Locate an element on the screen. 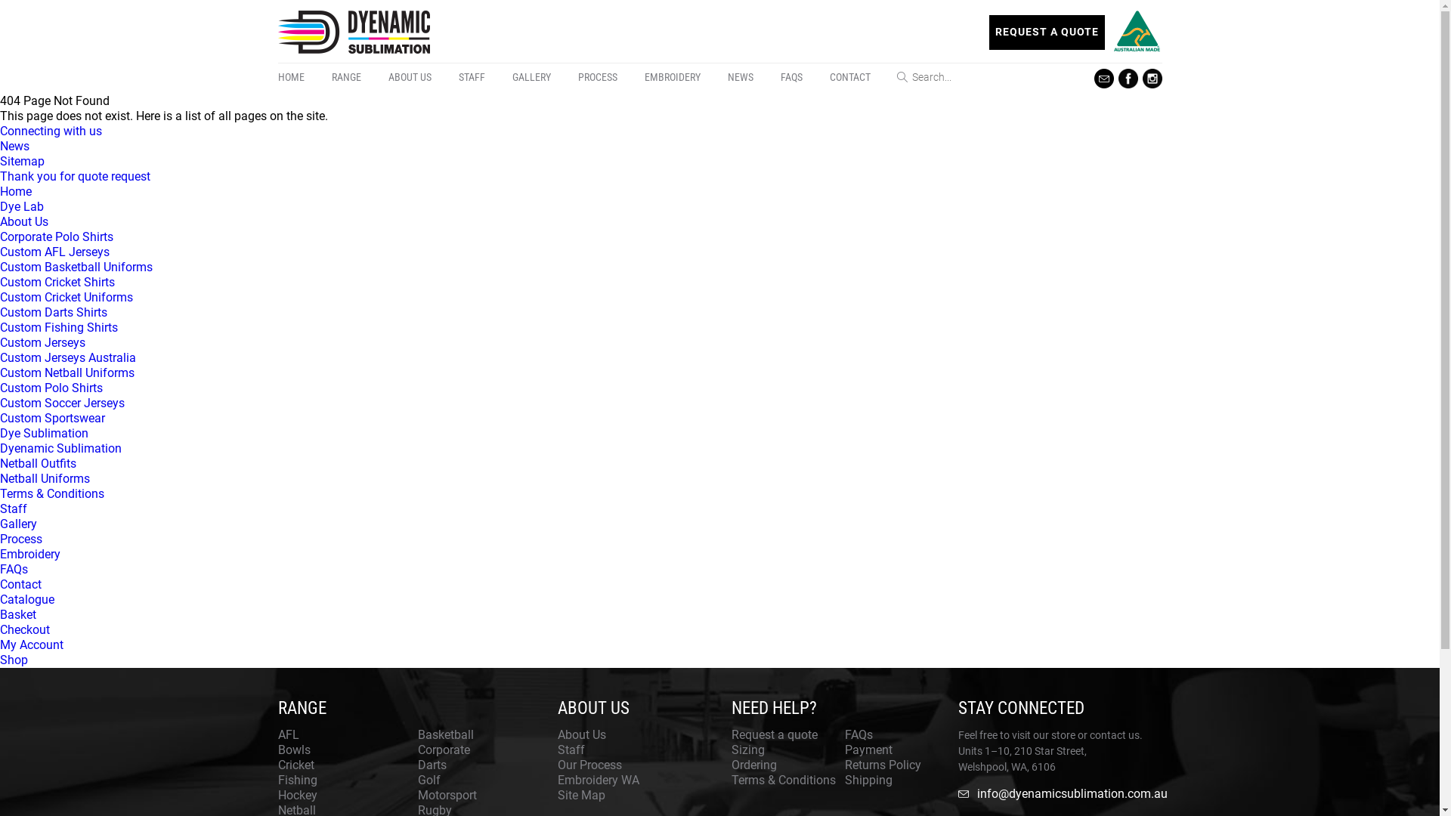 Image resolution: width=1451 pixels, height=816 pixels. Custom Polo Shirts is located at coordinates (51, 388).